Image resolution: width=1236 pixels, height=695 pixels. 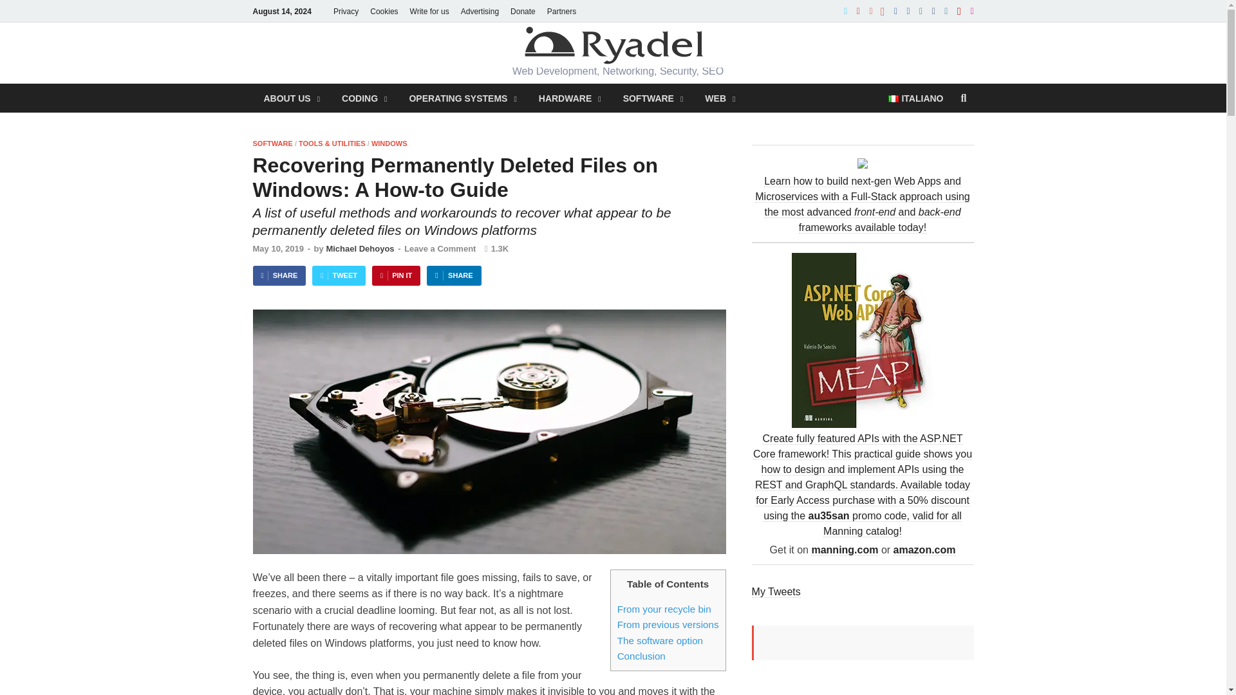 I want to click on Privacy, so click(x=346, y=11).